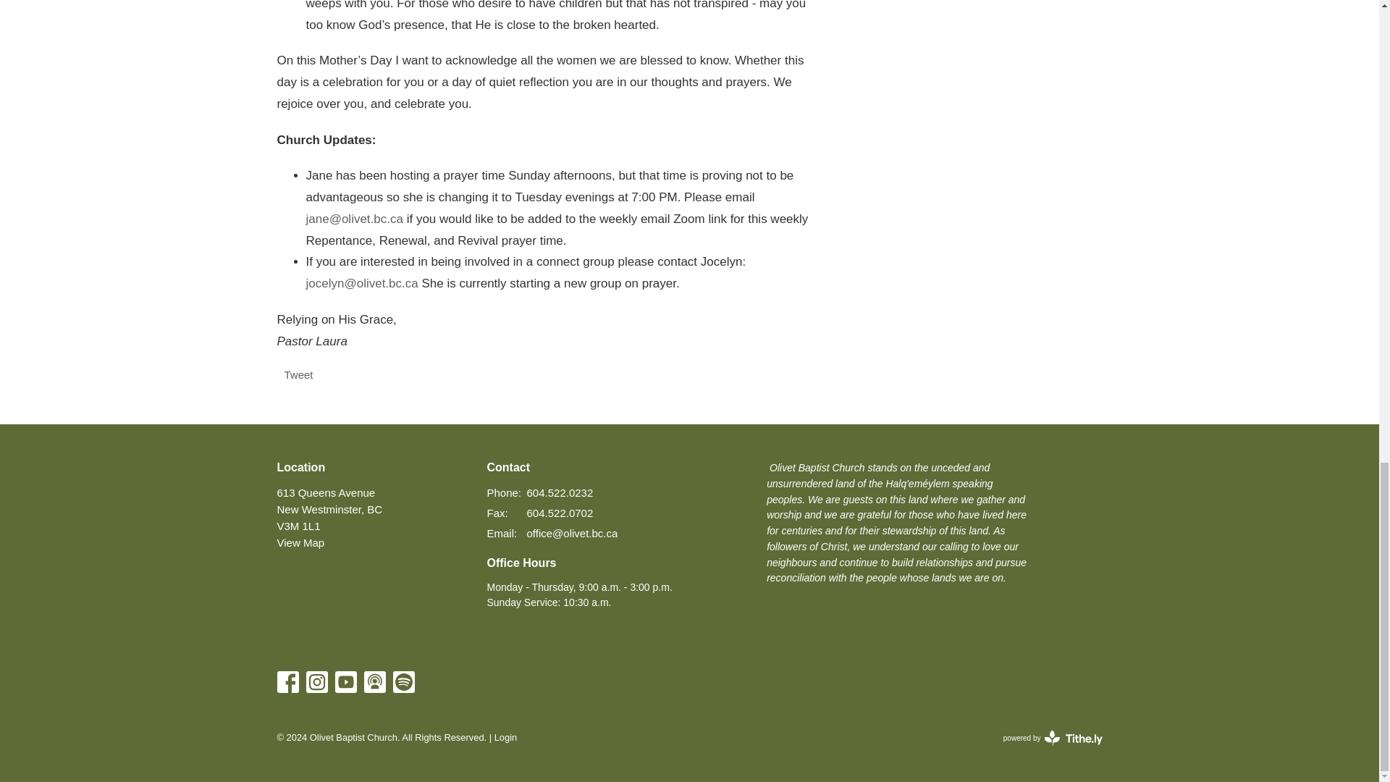 The height and width of the screenshot is (782, 1390). What do you see at coordinates (298, 374) in the screenshot?
I see `Tweet` at bounding box center [298, 374].